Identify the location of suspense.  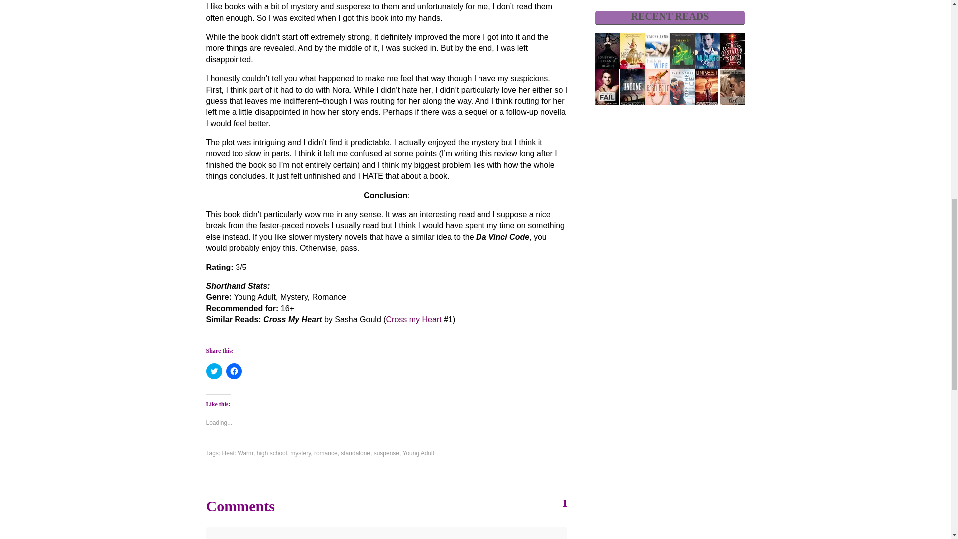
(386, 453).